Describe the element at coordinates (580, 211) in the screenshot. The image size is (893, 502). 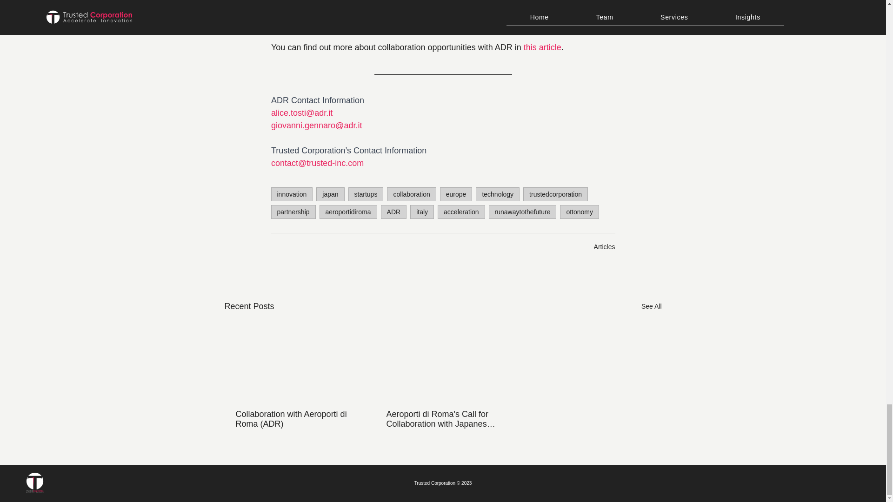
I see `ottonomy` at that location.